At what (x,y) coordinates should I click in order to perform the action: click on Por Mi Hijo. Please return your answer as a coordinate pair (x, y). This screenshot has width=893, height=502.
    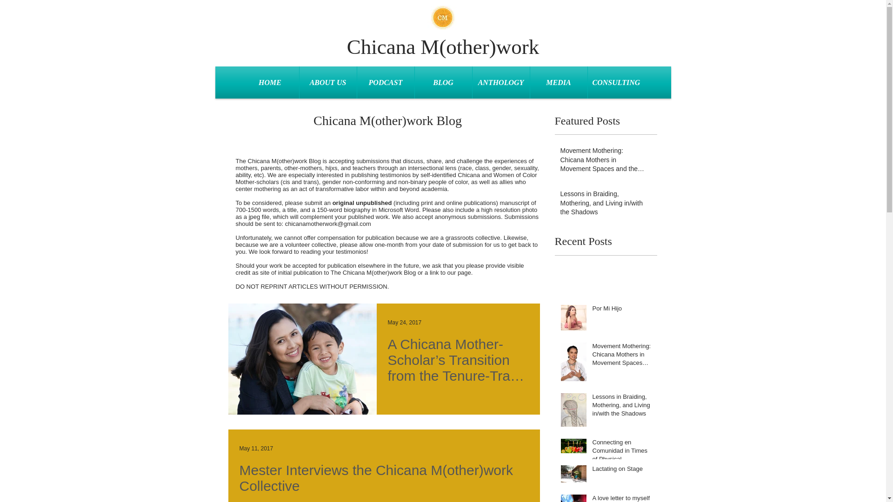
    Looking at the image, I should click on (622, 310).